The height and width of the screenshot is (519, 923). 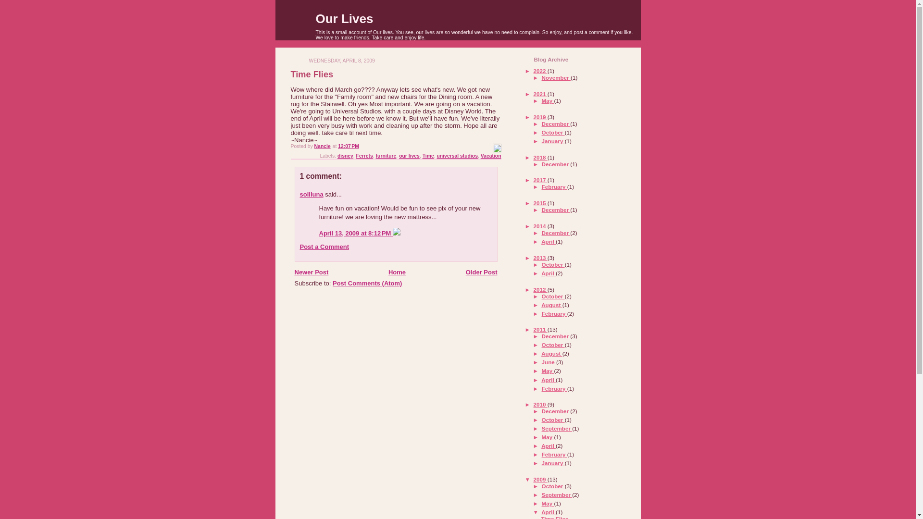 What do you see at coordinates (344, 18) in the screenshot?
I see `Our Lives` at bounding box center [344, 18].